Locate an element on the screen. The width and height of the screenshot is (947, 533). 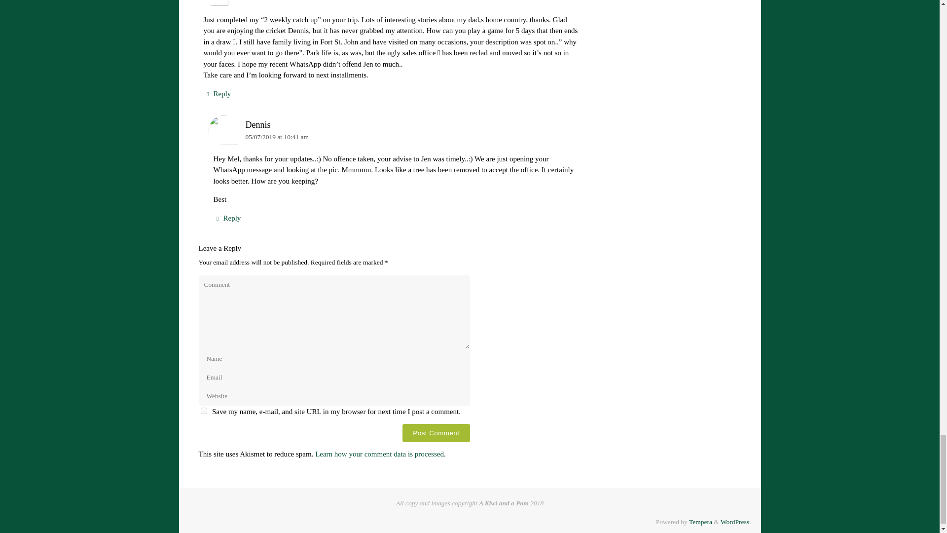
Tempera Theme by Cryout Creations is located at coordinates (700, 521).